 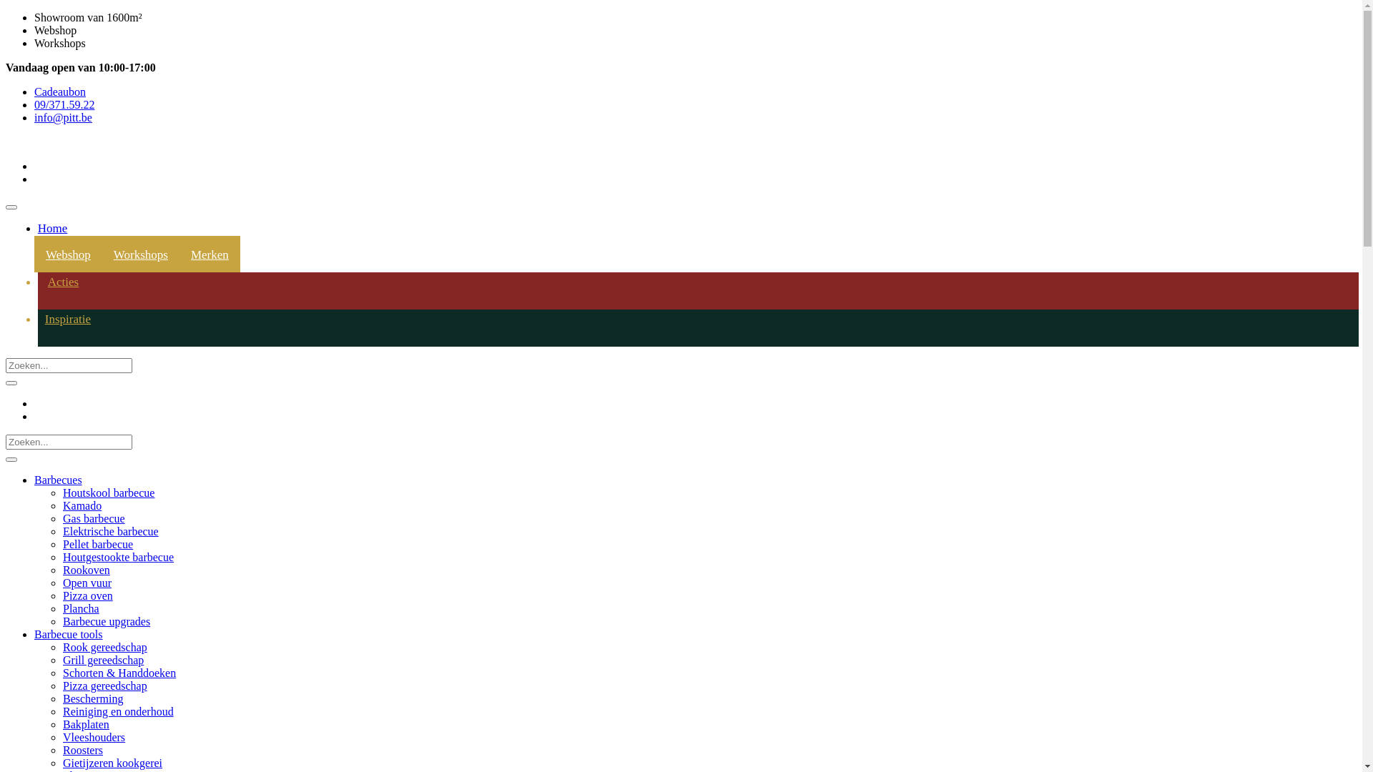 I want to click on Privacybeleid, so click(x=66, y=630).